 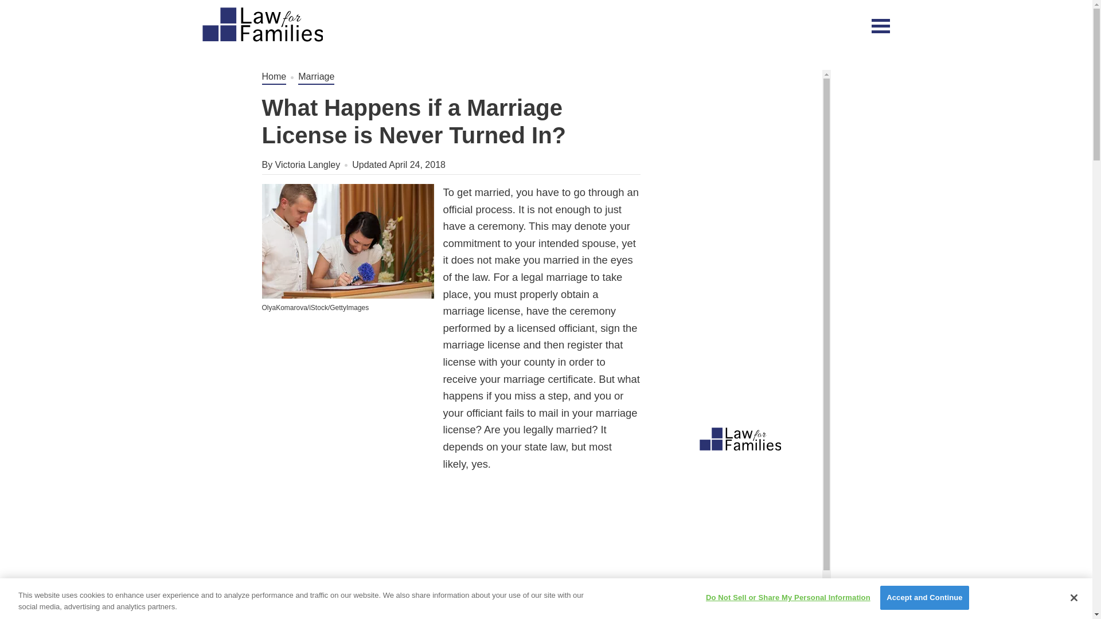 What do you see at coordinates (788, 597) in the screenshot?
I see `Do Not Sell or Share My Personal Information` at bounding box center [788, 597].